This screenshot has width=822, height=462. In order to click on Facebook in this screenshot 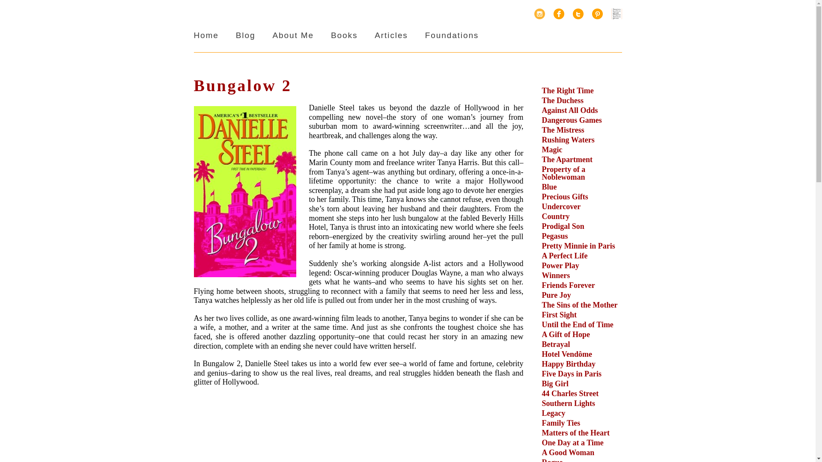, I will do `click(558, 14)`.